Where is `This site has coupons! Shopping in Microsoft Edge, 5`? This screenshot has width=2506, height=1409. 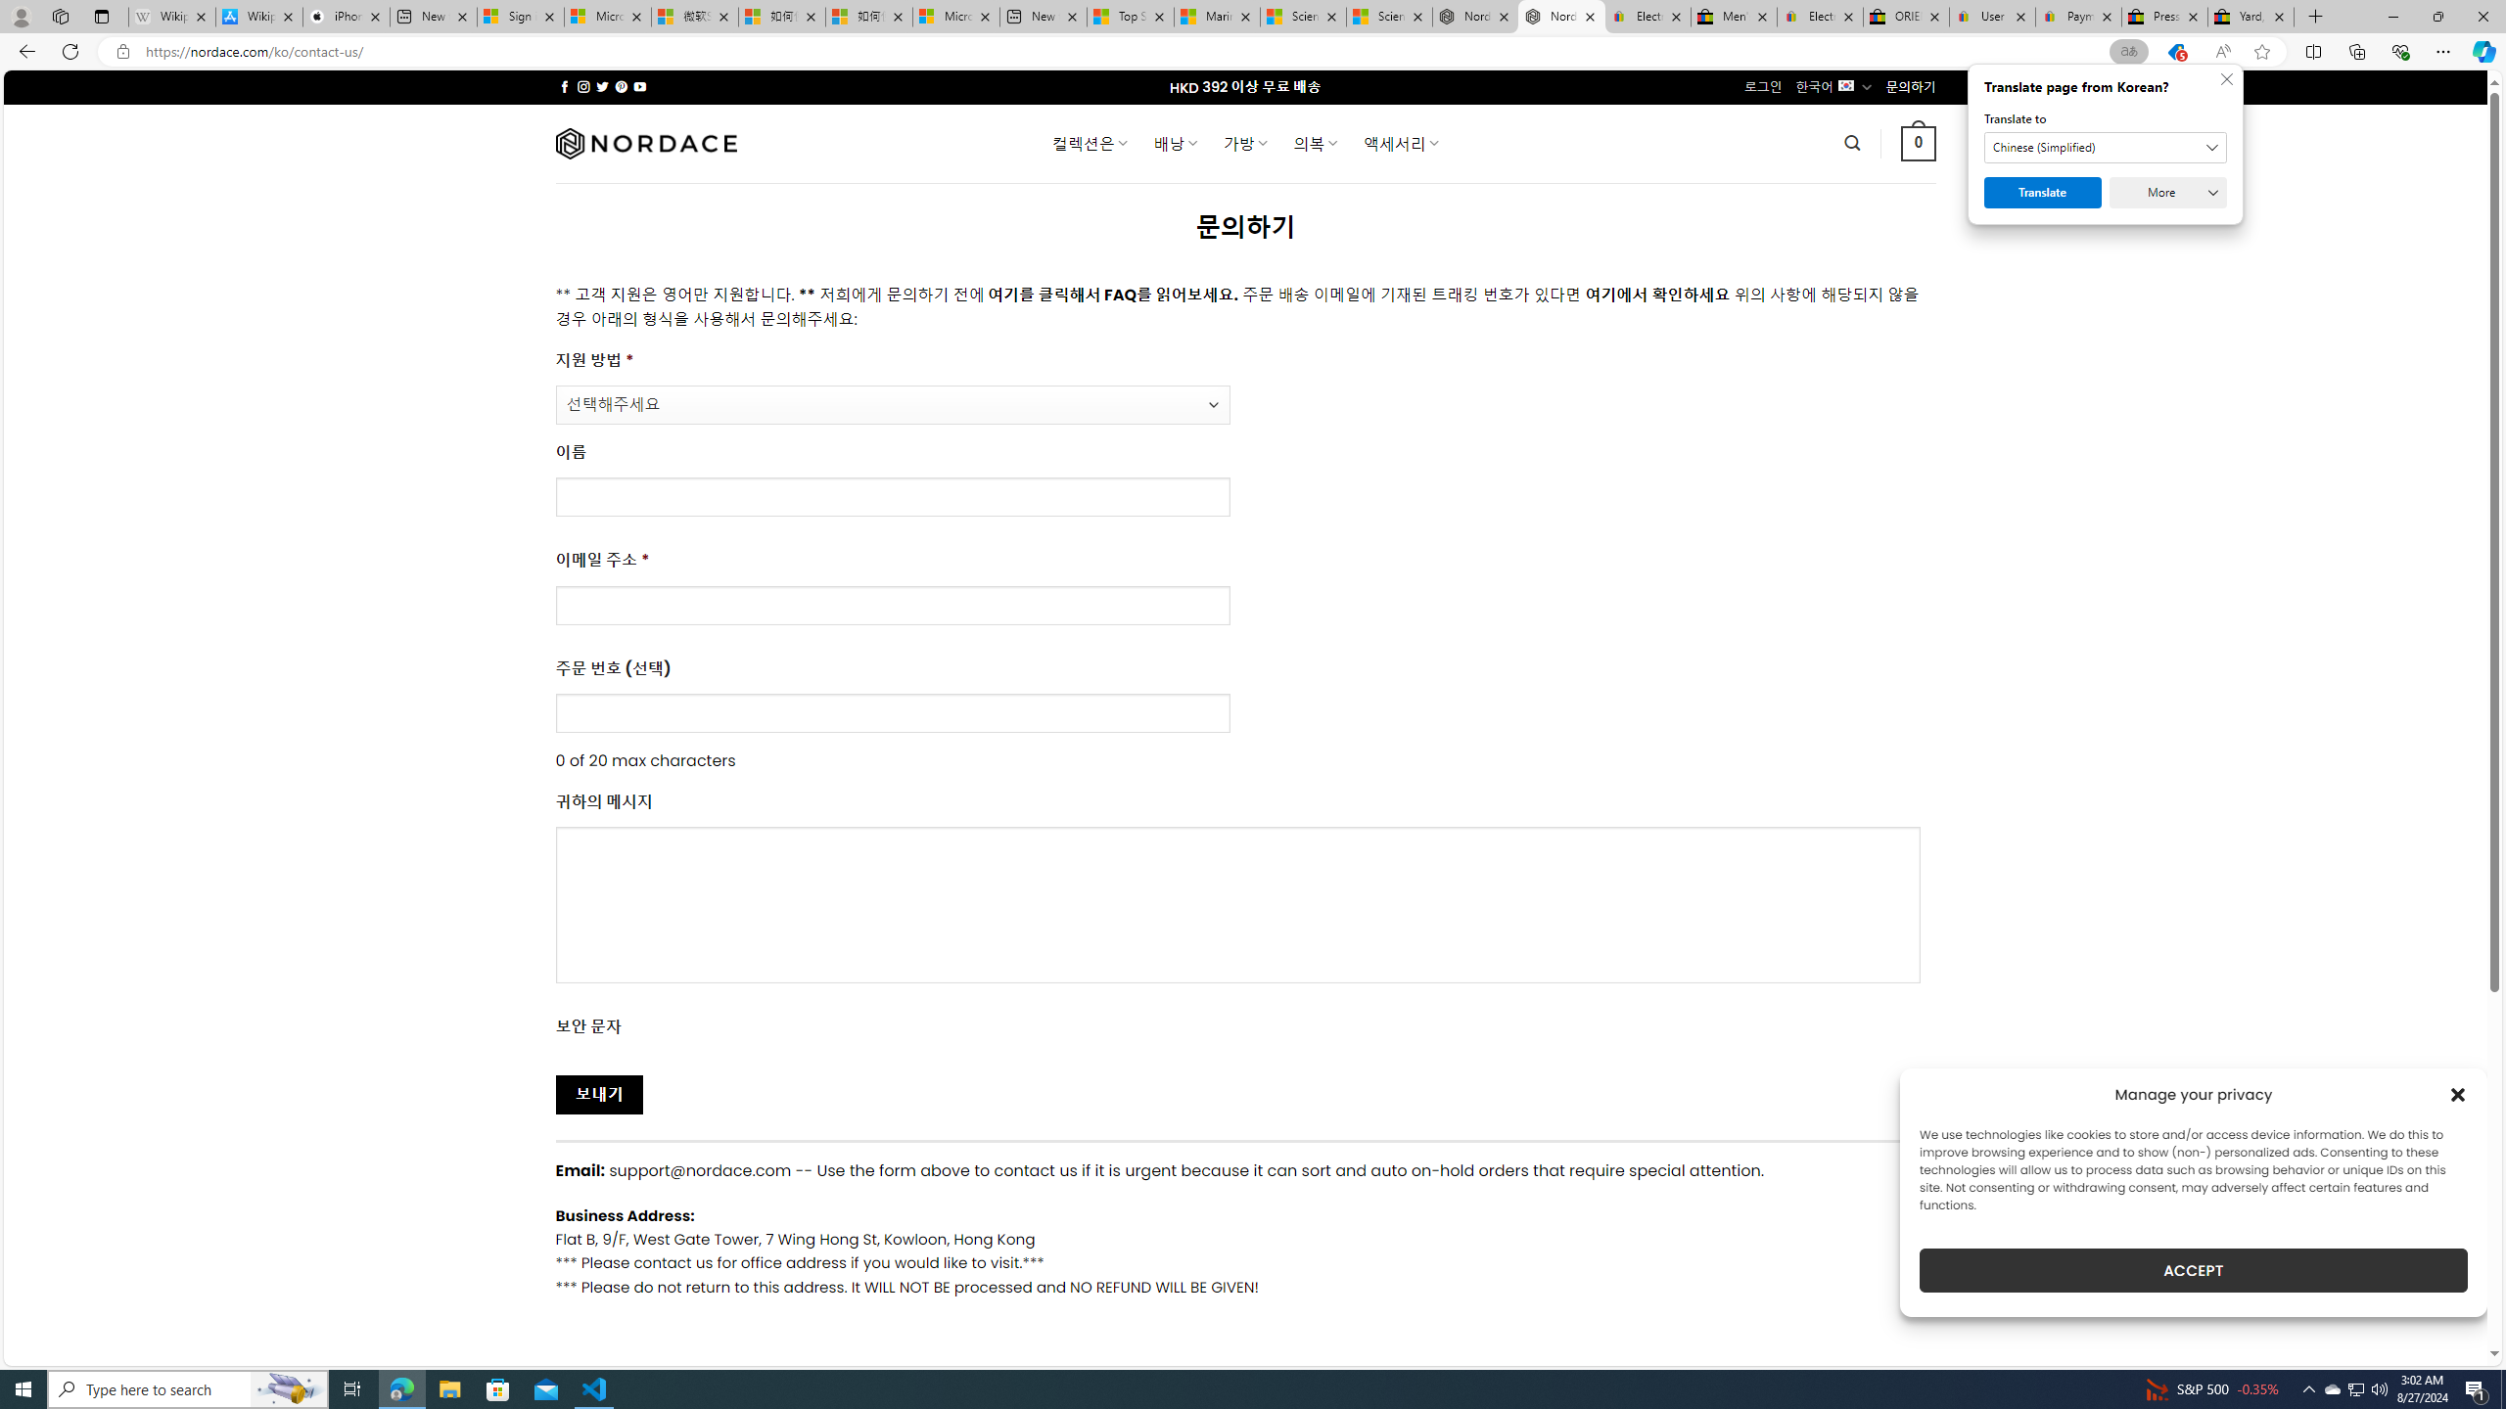
This site has coupons! Shopping in Microsoft Edge, 5 is located at coordinates (2175, 52).